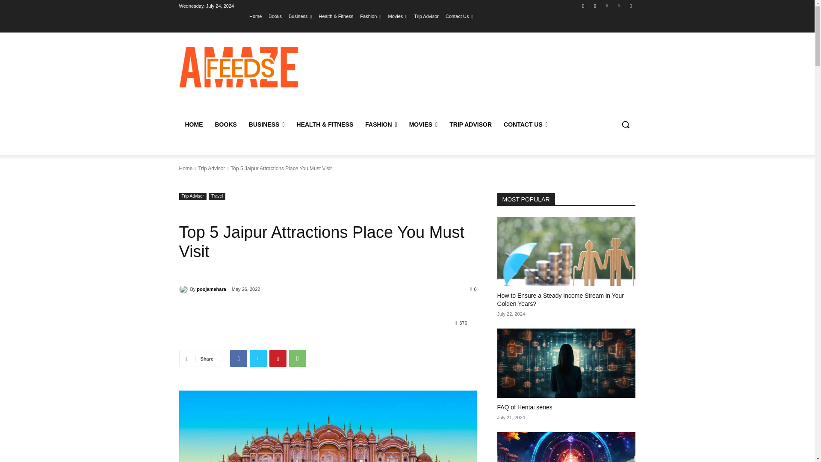  I want to click on Instagram, so click(595, 6).